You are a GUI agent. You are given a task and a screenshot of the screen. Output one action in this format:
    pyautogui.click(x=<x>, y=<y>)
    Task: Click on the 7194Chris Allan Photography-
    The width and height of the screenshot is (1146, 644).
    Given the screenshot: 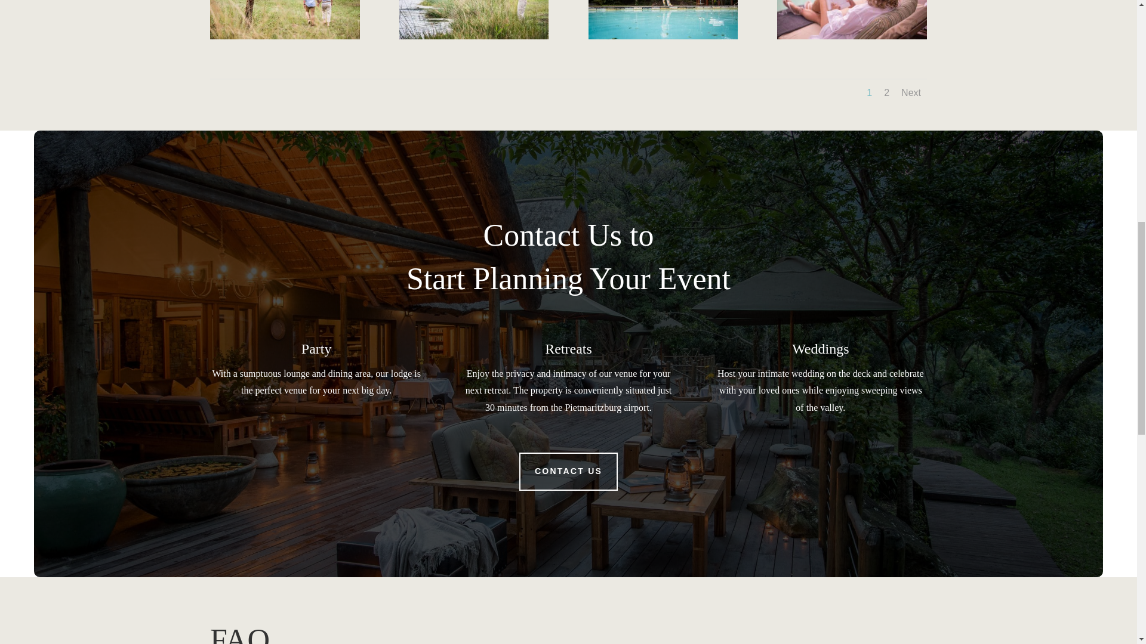 What is the action you would take?
    pyautogui.click(x=474, y=36)
    